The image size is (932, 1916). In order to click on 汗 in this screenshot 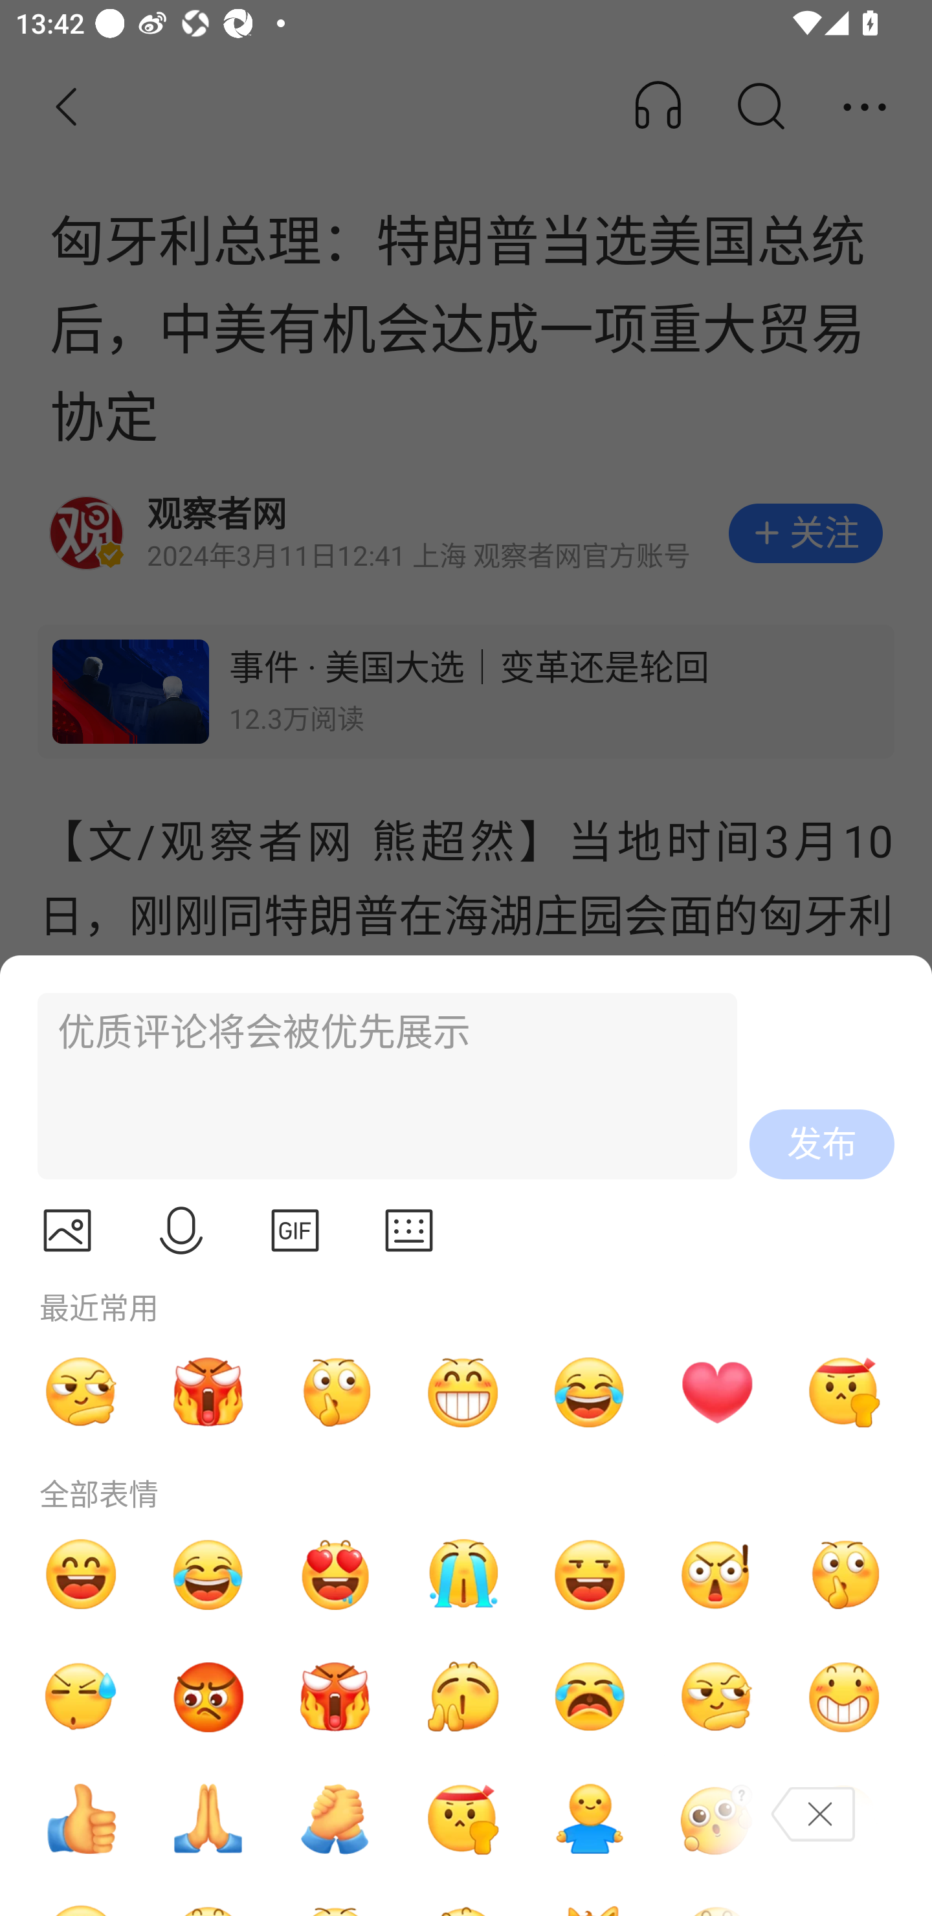, I will do `click(81, 1697)`.